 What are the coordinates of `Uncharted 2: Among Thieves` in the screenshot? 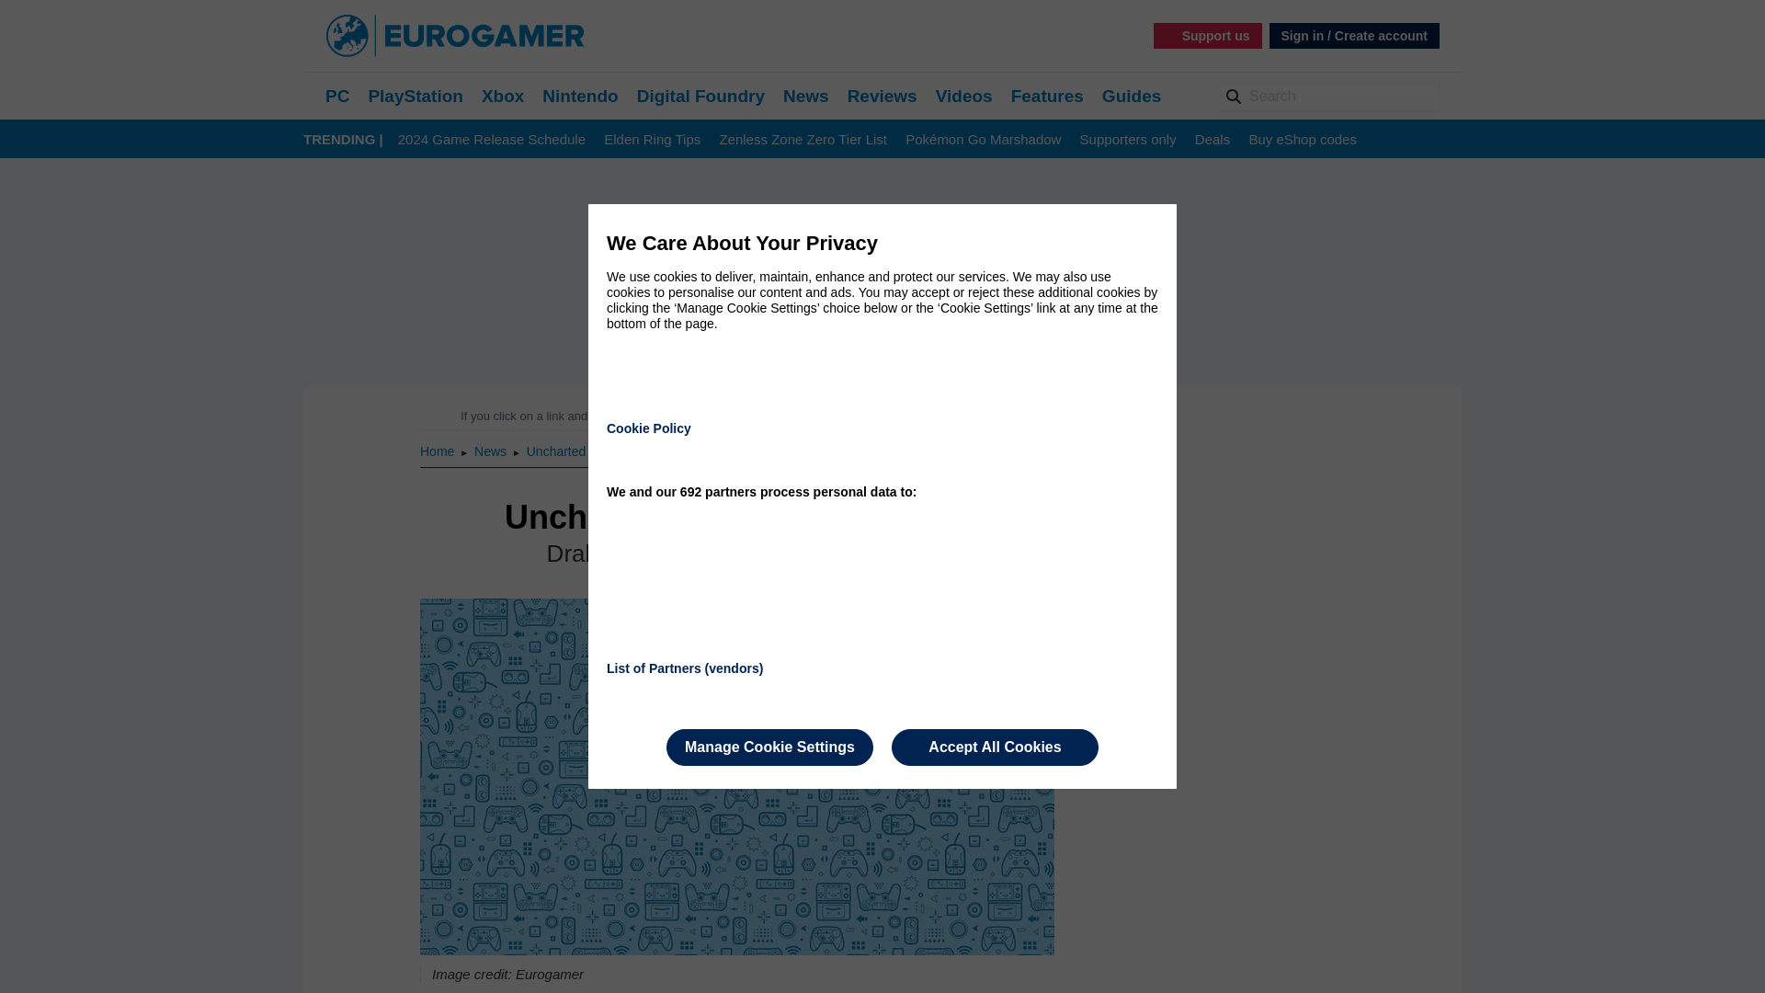 It's located at (609, 451).